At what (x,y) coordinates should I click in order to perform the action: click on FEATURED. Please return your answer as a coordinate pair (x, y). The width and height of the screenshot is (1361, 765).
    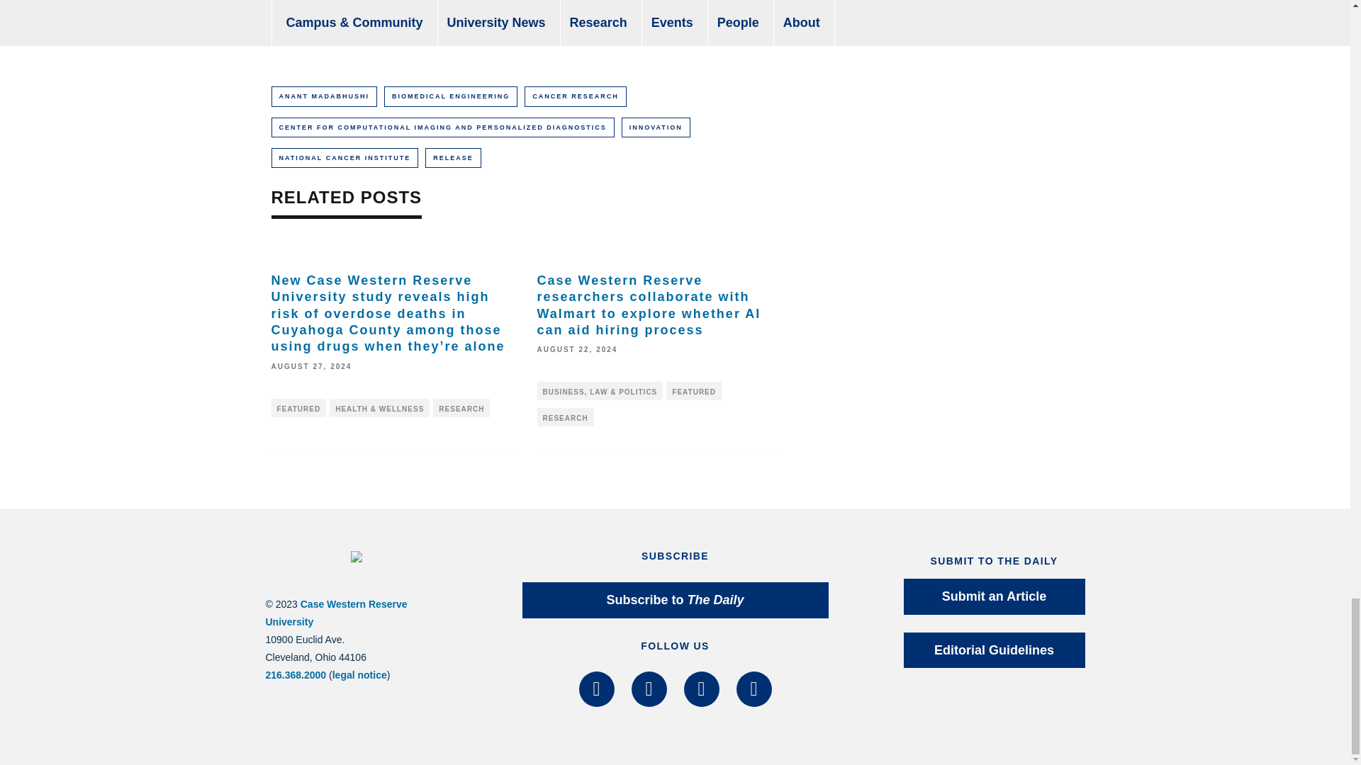
    Looking at the image, I should click on (298, 407).